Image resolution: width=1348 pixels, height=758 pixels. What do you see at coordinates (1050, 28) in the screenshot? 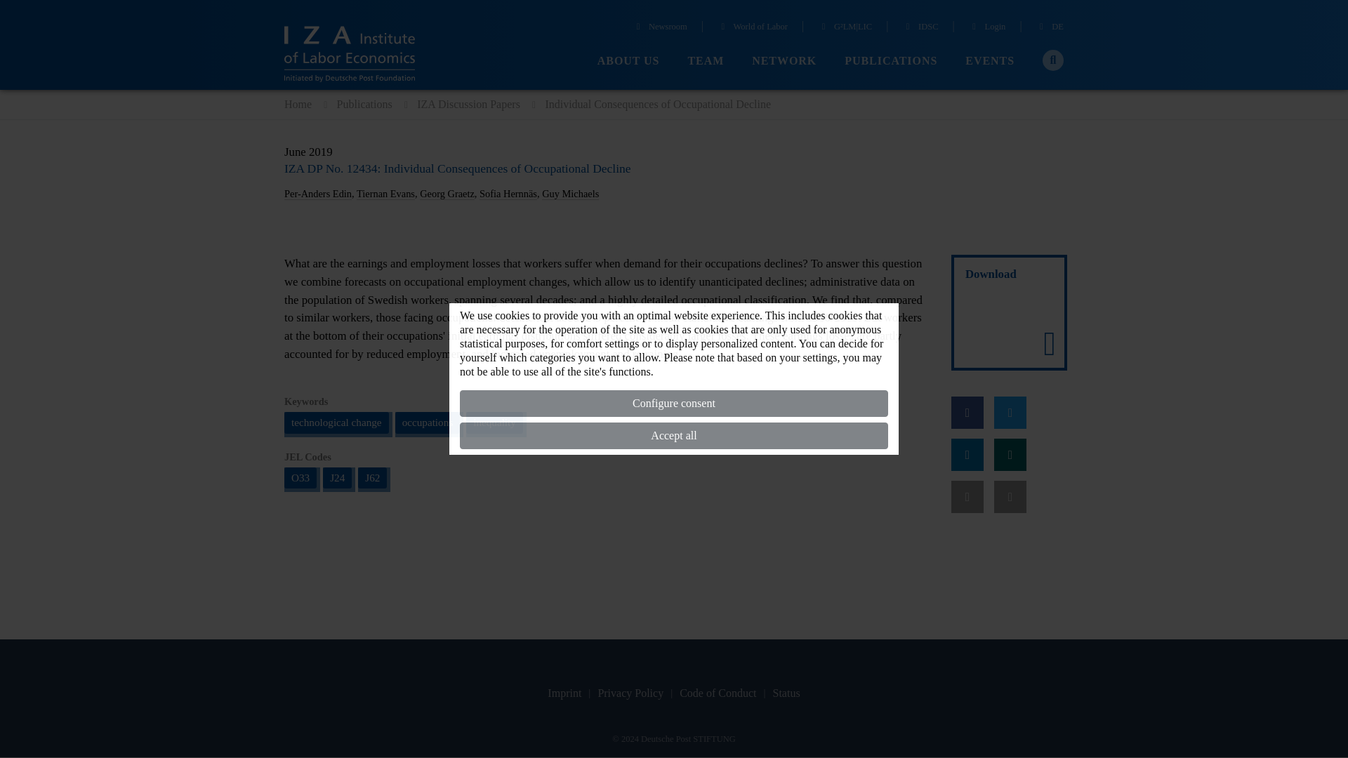
I see `DE` at bounding box center [1050, 28].